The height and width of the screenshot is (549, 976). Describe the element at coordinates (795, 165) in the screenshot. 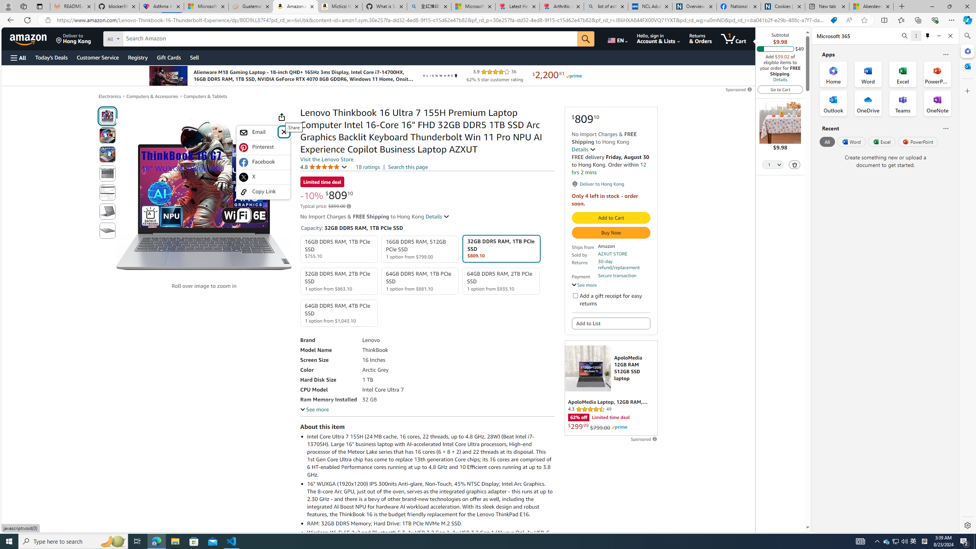

I see `Delete` at that location.